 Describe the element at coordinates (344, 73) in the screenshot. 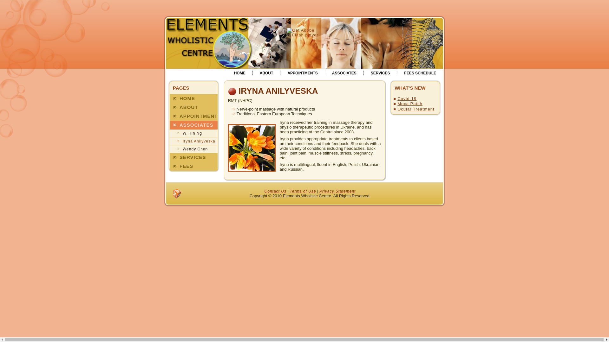

I see `ASSOCIATES` at that location.